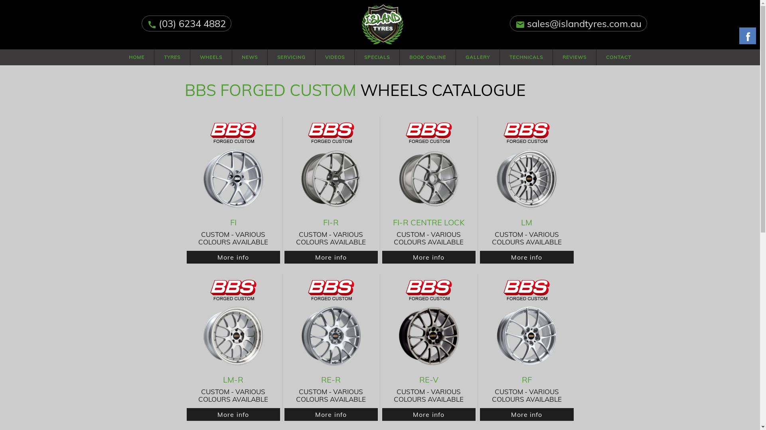  I want to click on sales@islandtyres.com.au, so click(584, 23).